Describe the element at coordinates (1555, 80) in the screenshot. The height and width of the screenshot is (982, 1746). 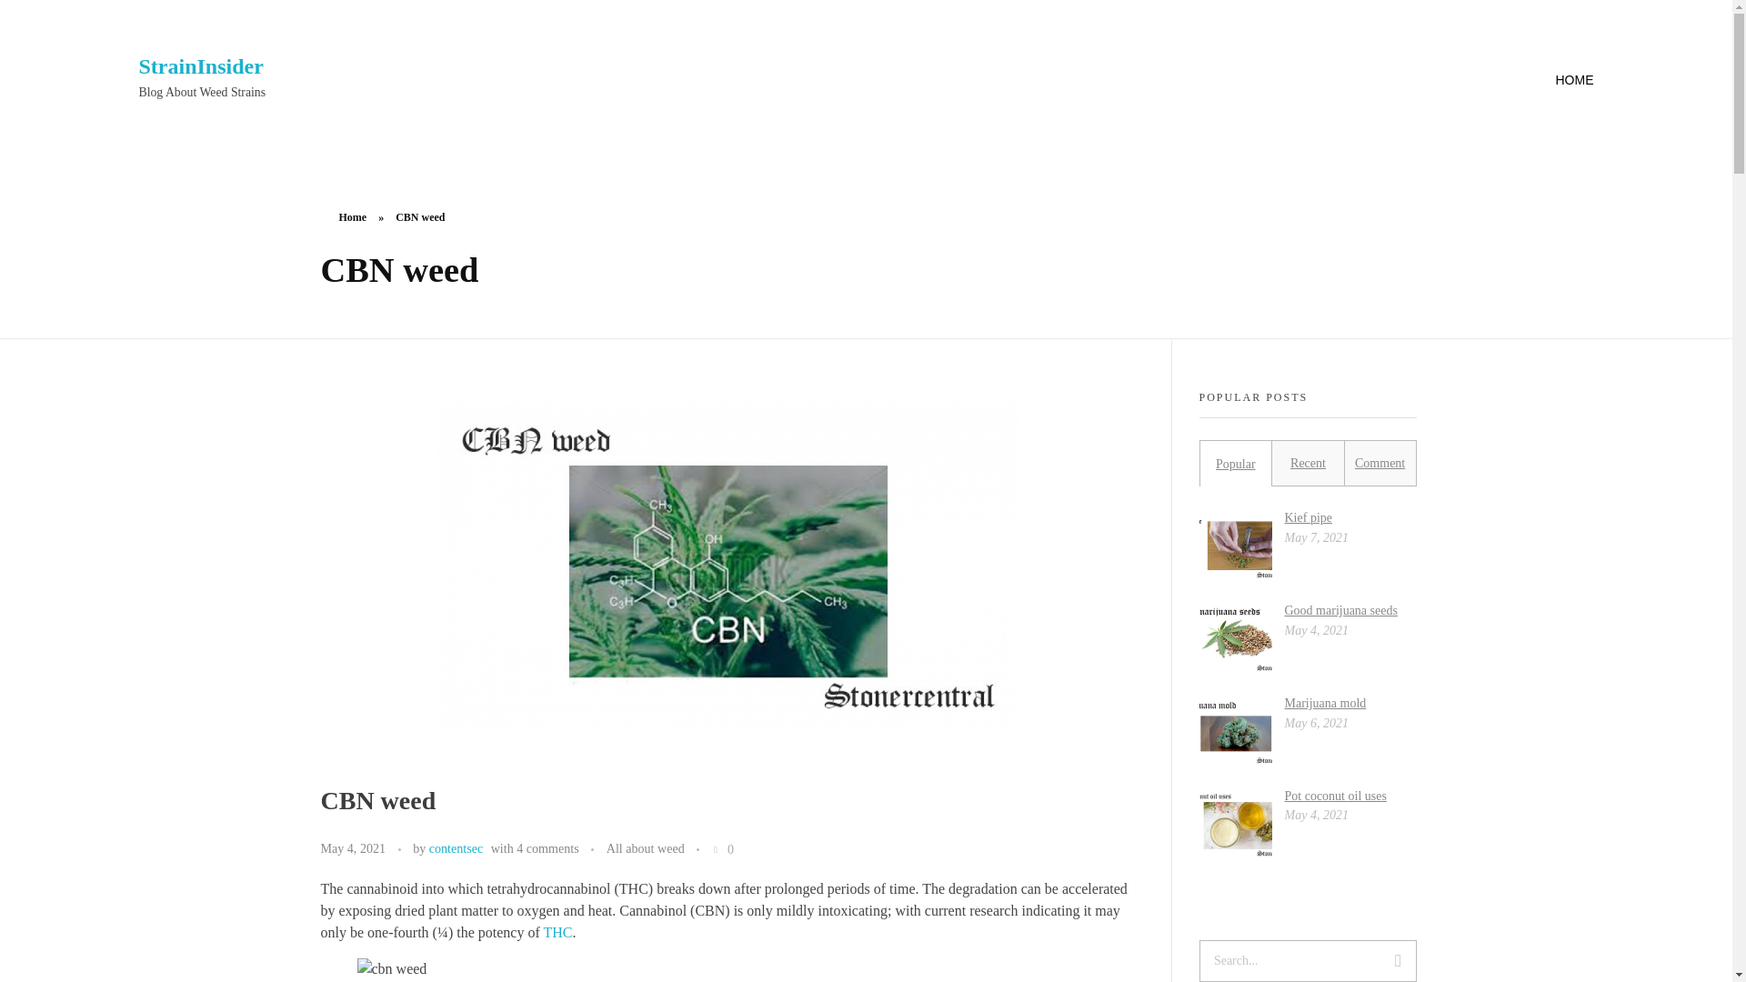
I see `HOME` at that location.